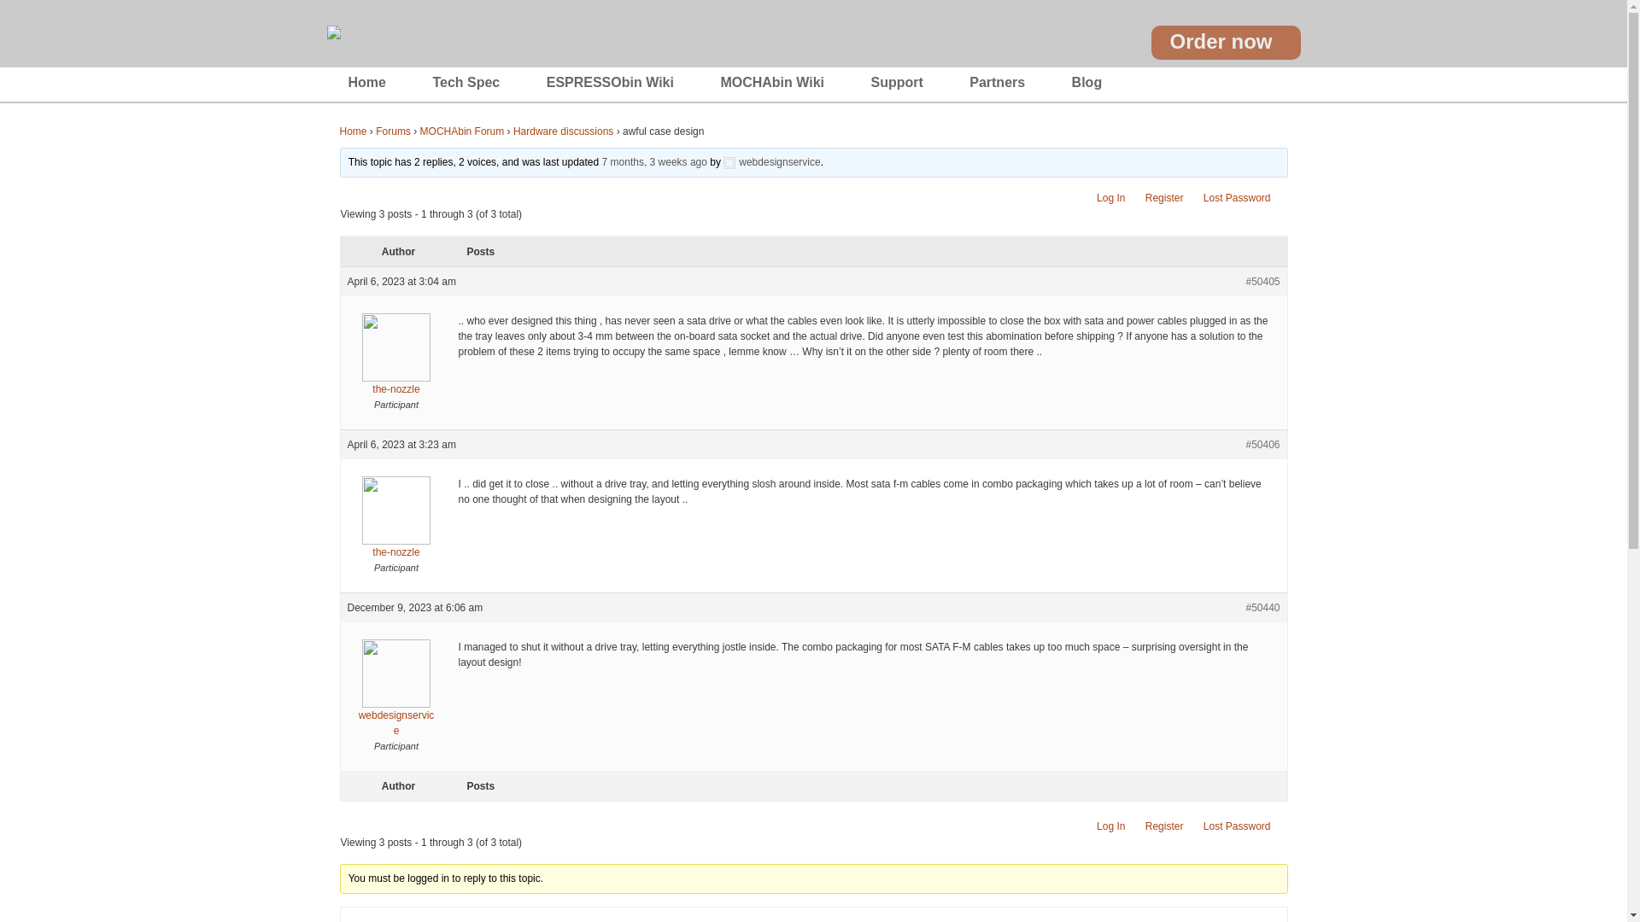  I want to click on Support, so click(897, 84).